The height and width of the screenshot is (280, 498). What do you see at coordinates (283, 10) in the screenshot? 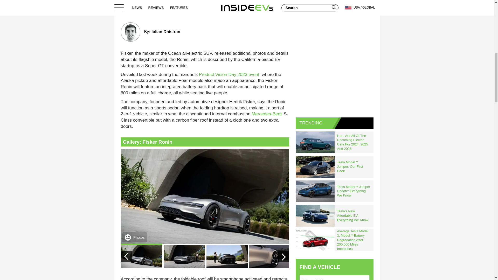
I see `0` at bounding box center [283, 10].